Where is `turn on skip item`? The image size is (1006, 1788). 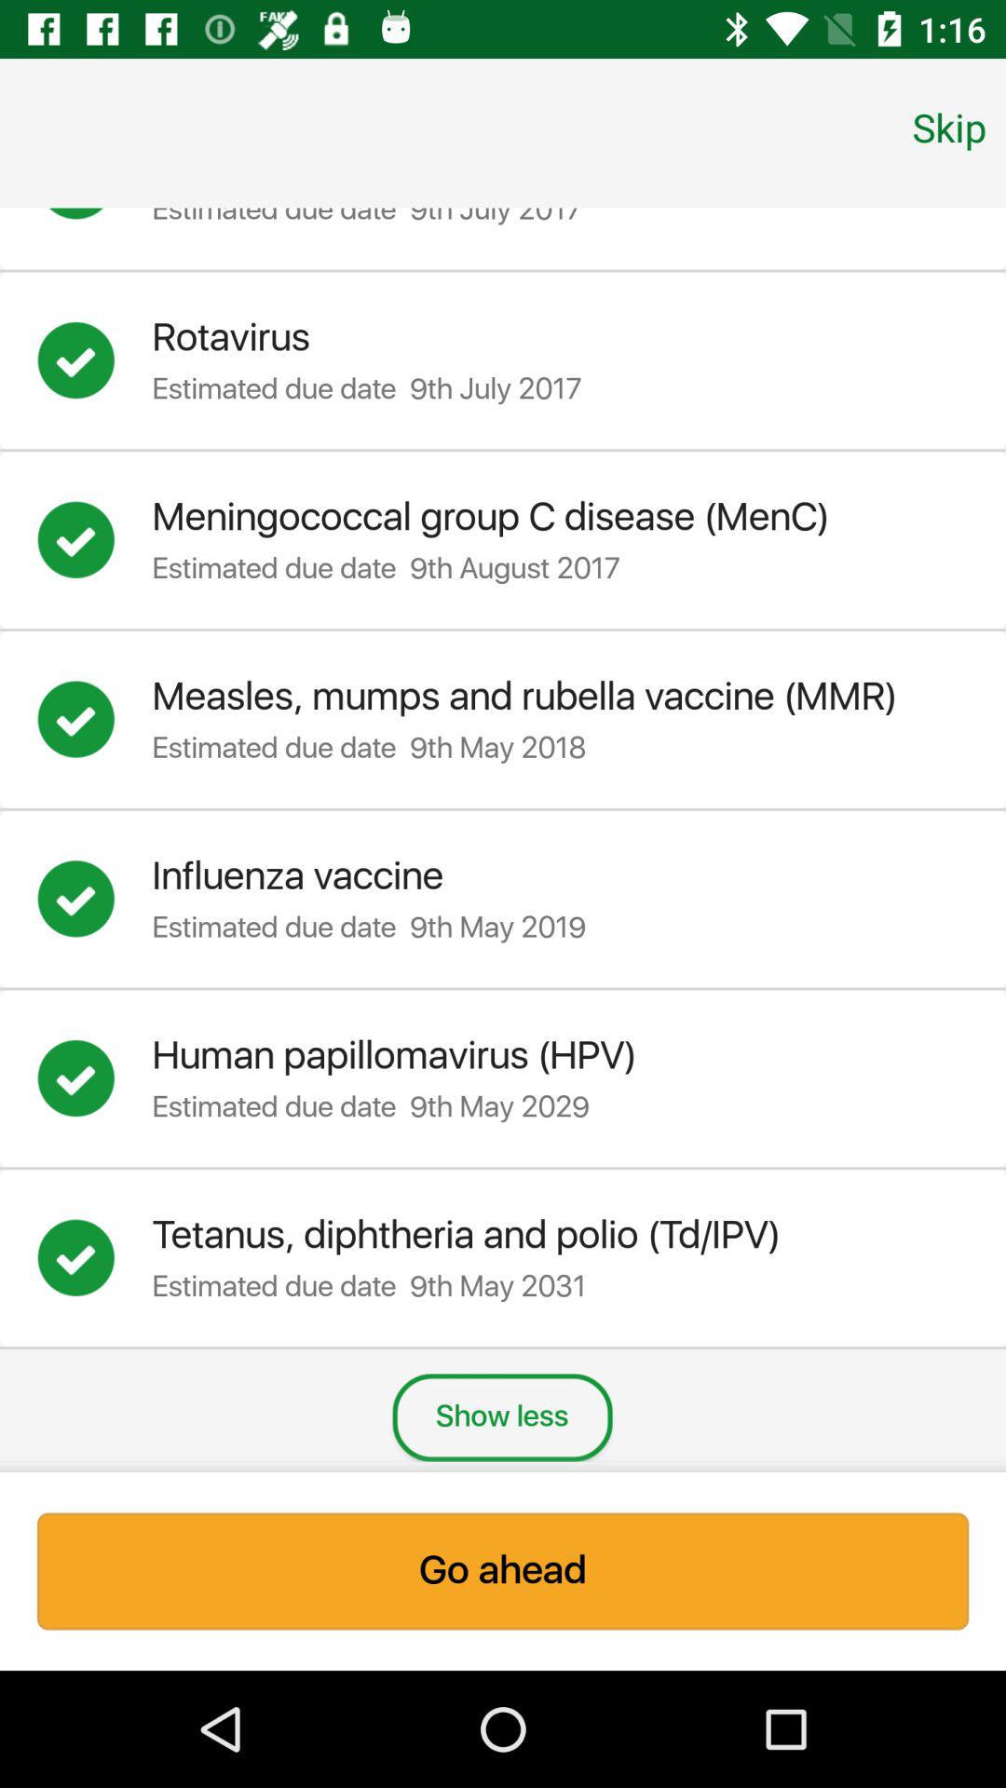
turn on skip item is located at coordinates (949, 127).